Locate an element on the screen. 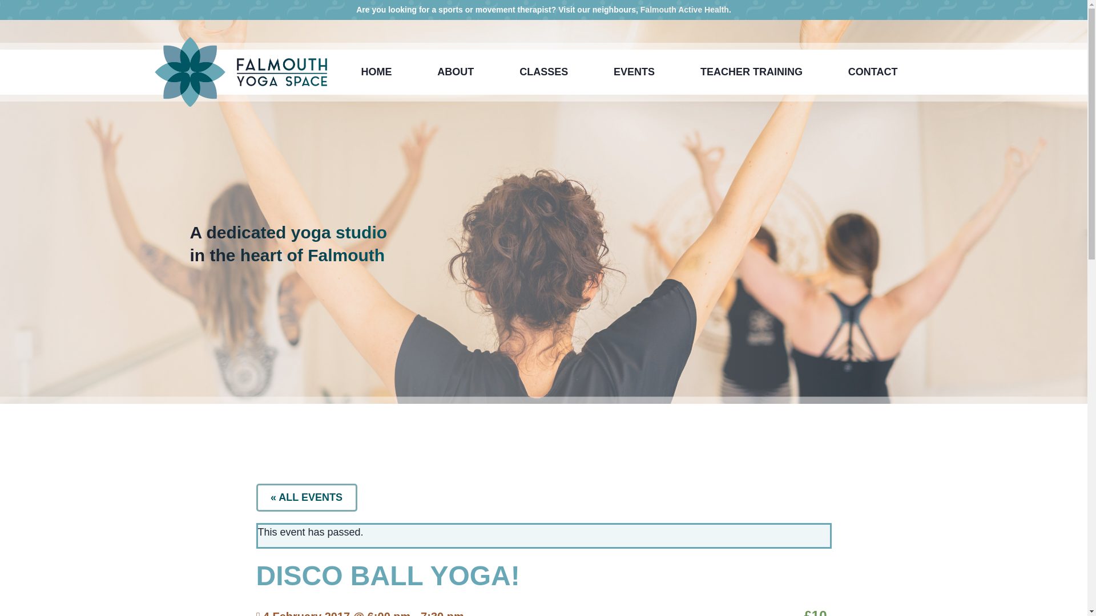 This screenshot has height=616, width=1096. Falmouth Yoga Space is located at coordinates (258, 72).